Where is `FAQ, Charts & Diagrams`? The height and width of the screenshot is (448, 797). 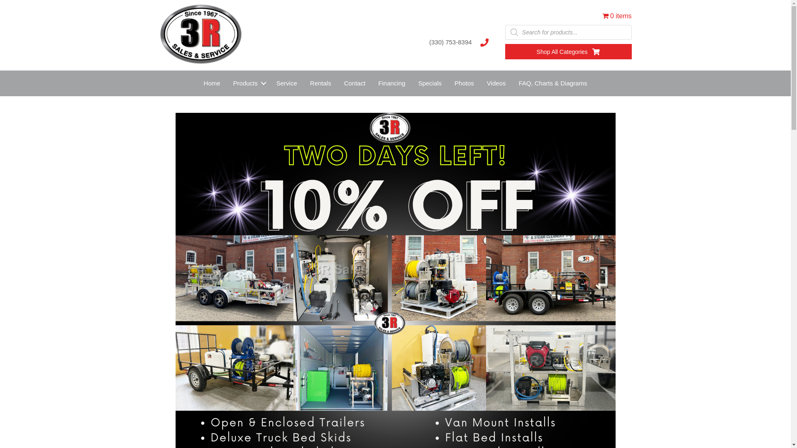
FAQ, Charts & Diagrams is located at coordinates (553, 83).